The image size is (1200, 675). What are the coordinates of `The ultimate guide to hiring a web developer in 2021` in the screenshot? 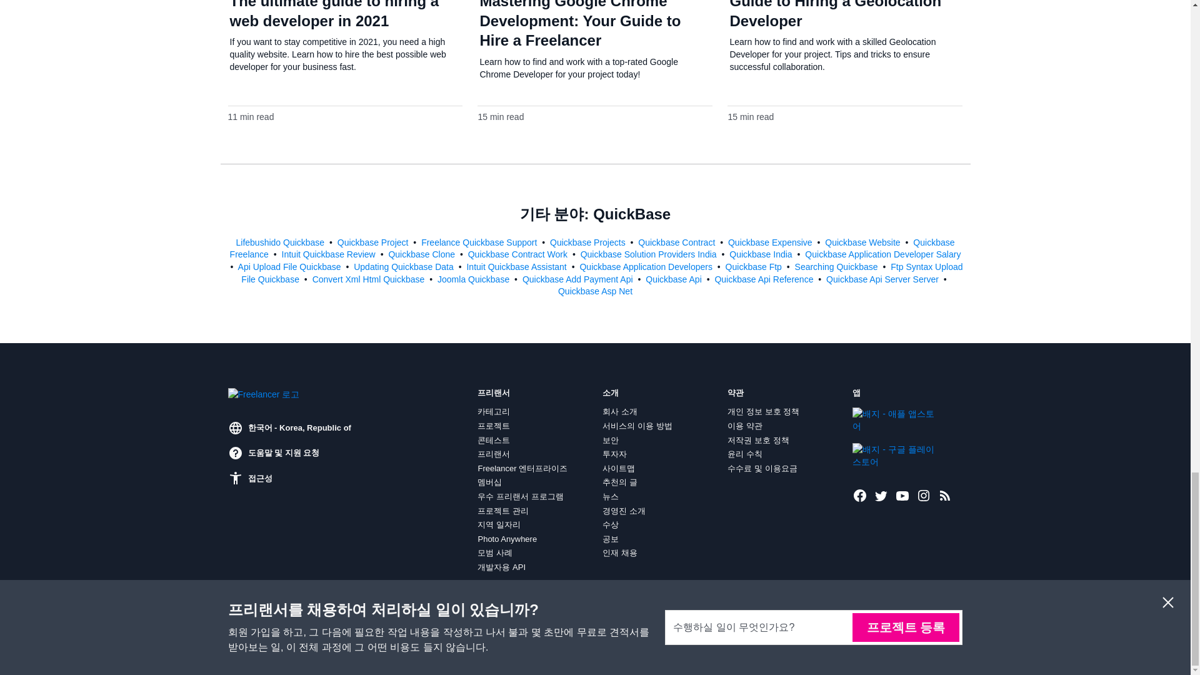 It's located at (334, 15).